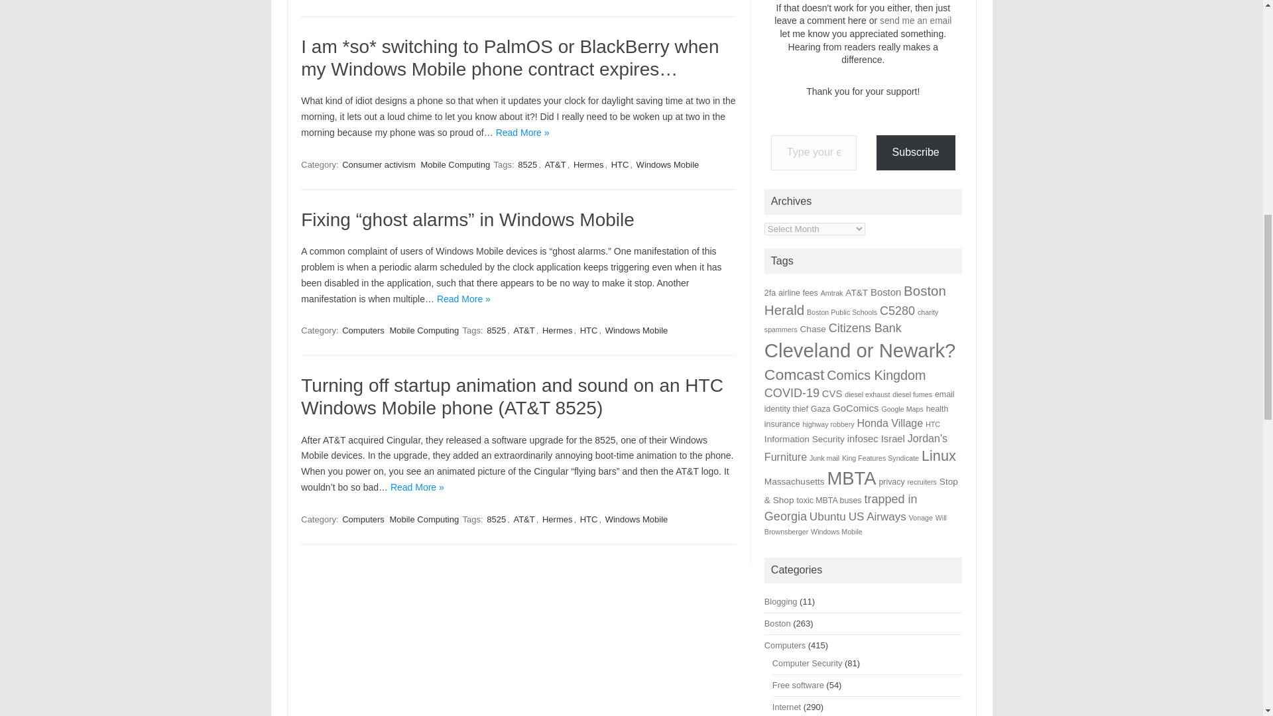 This screenshot has width=1273, height=716. What do you see at coordinates (379, 164) in the screenshot?
I see `Consumer activism` at bounding box center [379, 164].